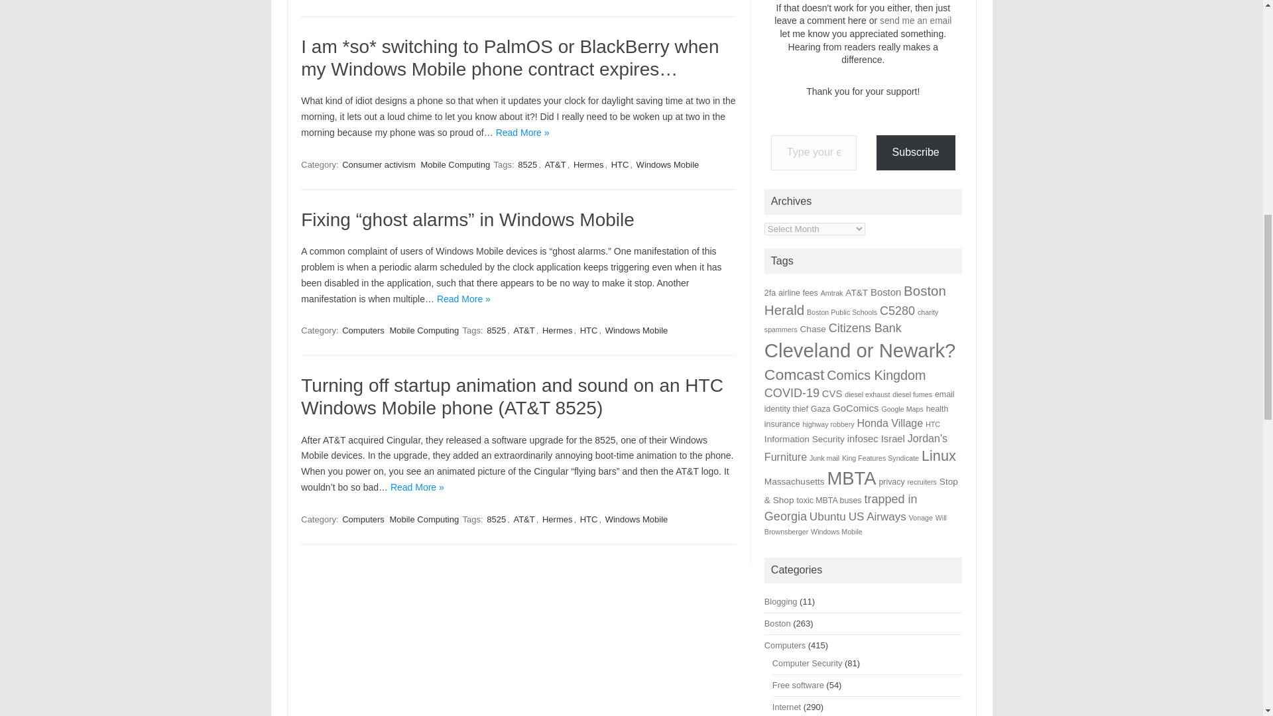 This screenshot has width=1273, height=716. What do you see at coordinates (379, 164) in the screenshot?
I see `Consumer activism` at bounding box center [379, 164].